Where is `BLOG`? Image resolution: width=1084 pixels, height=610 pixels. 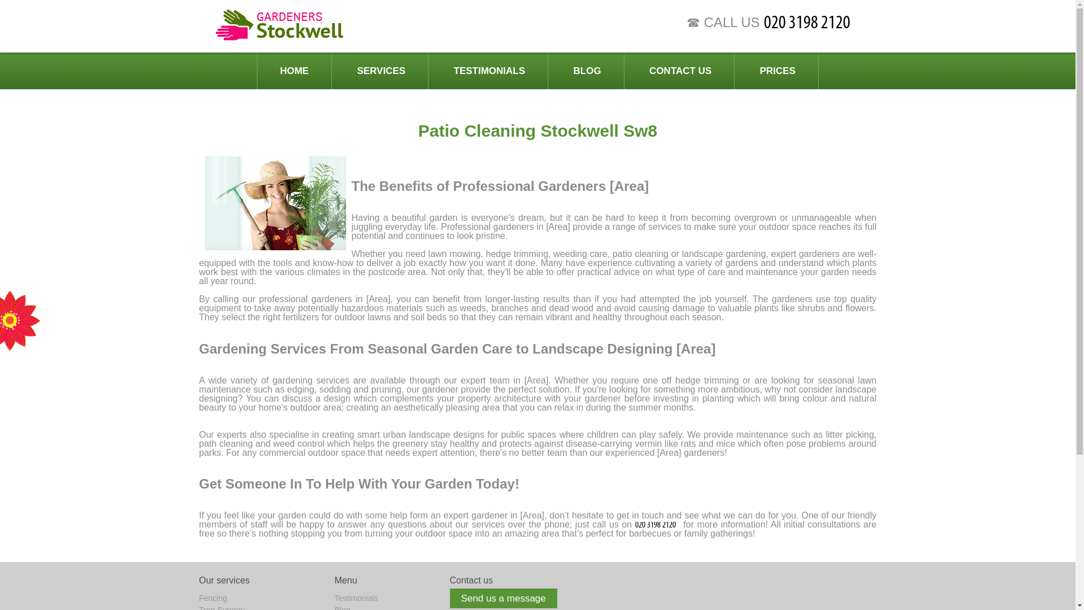
BLOG is located at coordinates (587, 70).